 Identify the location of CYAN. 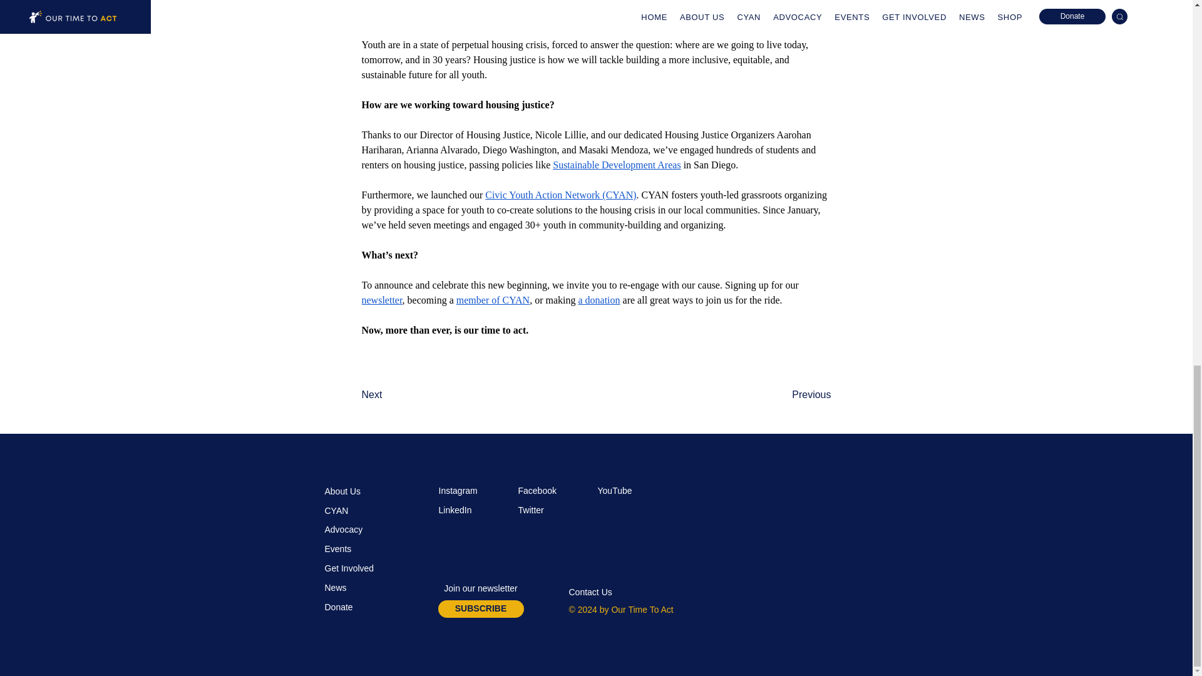
(336, 511).